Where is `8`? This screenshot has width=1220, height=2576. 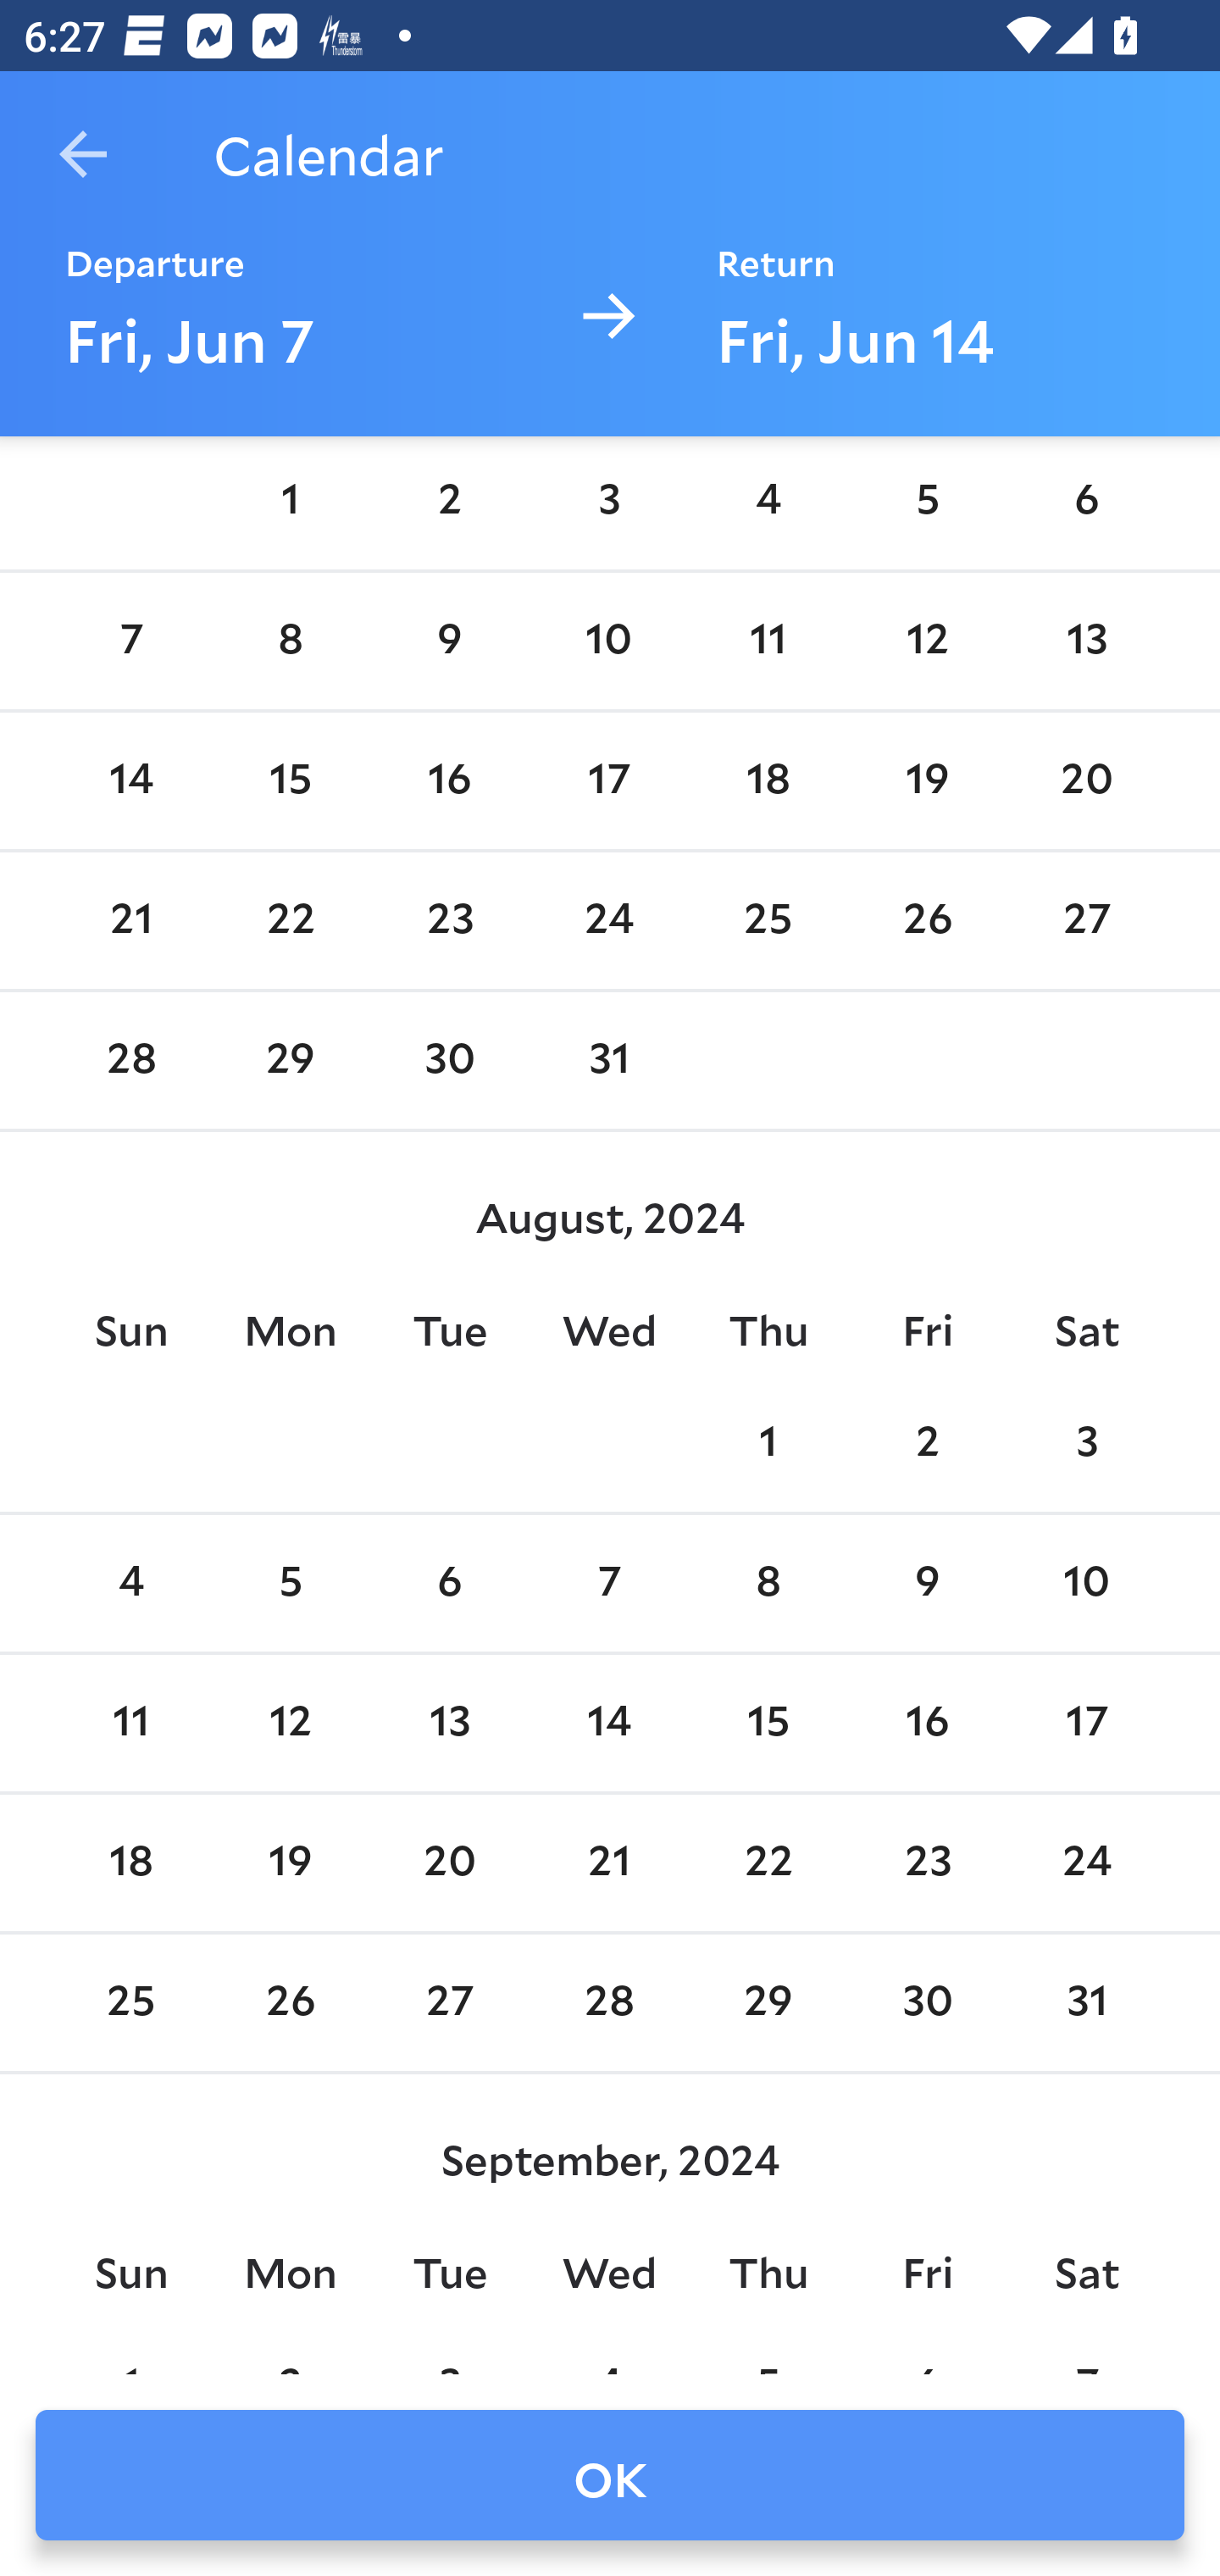
8 is located at coordinates (291, 641).